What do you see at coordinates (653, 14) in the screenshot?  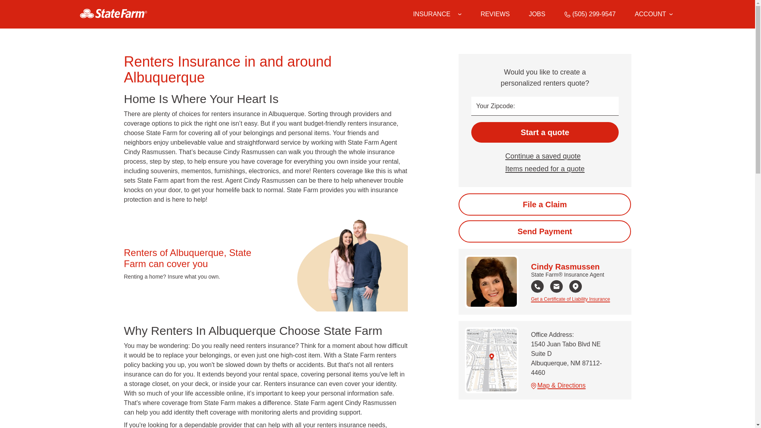 I see `Account Options` at bounding box center [653, 14].